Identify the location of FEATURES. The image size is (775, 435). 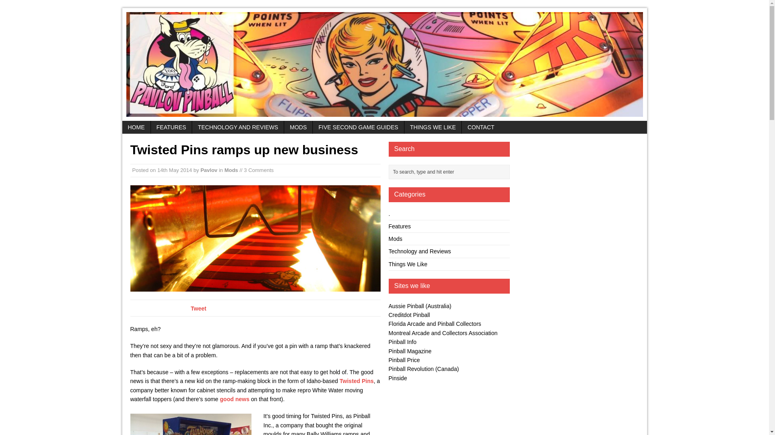
(172, 127).